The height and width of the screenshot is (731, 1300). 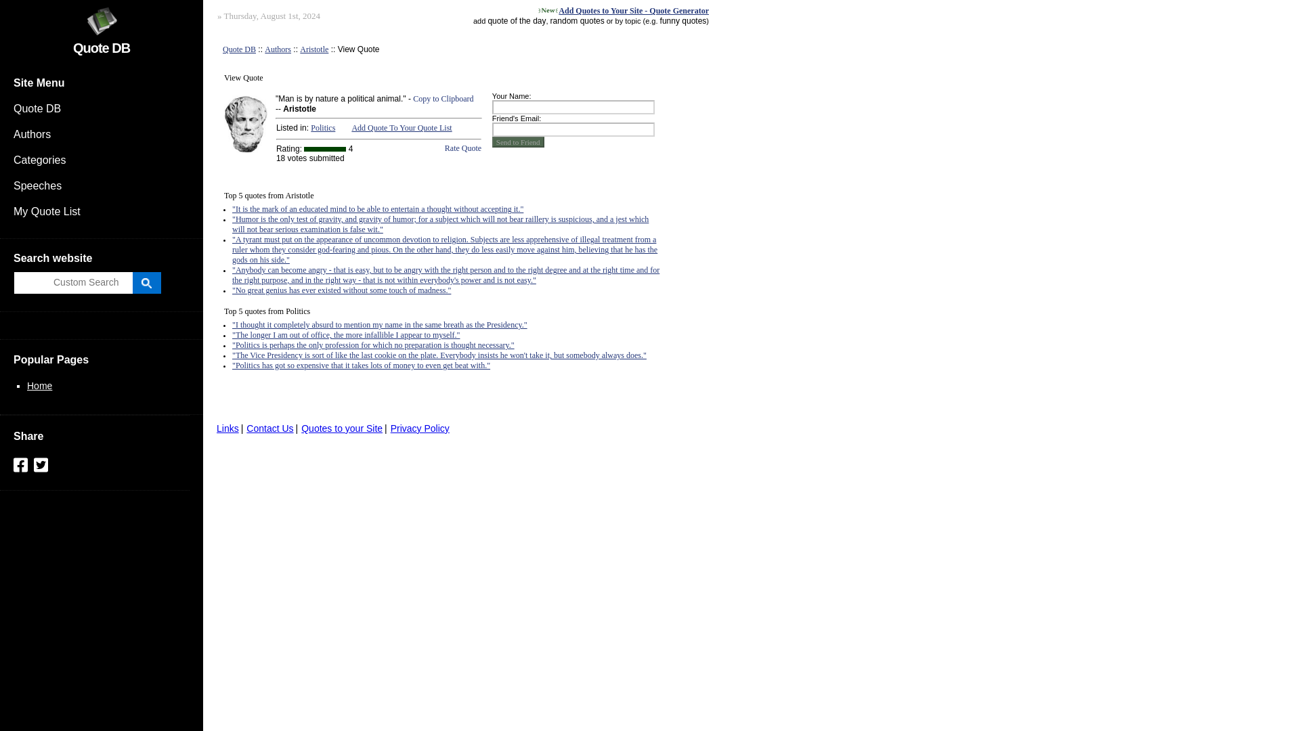 I want to click on Contact Us, so click(x=269, y=428).